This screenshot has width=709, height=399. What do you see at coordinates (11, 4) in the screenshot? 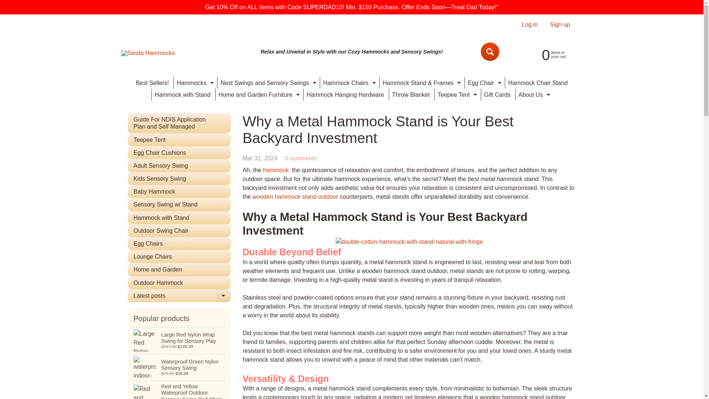
I see `Skip to content` at bounding box center [11, 4].